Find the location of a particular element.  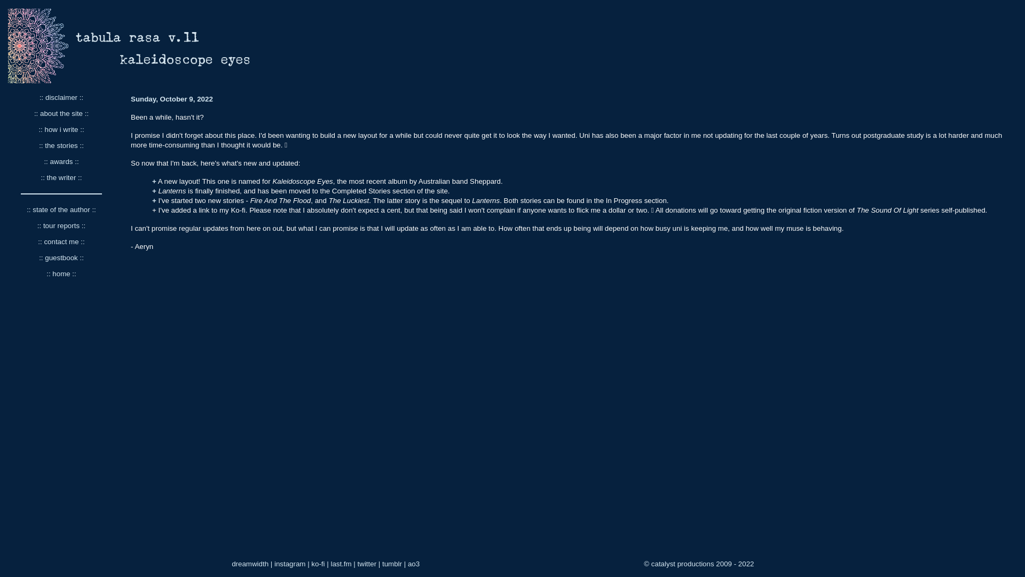

:: about the site :: is located at coordinates (61, 113).